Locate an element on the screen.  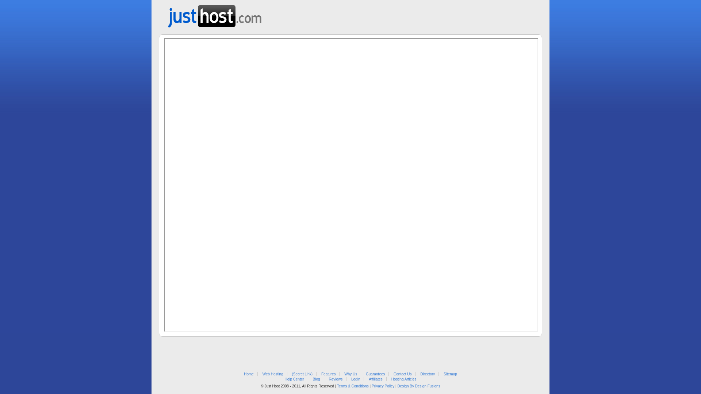
Blog is located at coordinates (317, 379).